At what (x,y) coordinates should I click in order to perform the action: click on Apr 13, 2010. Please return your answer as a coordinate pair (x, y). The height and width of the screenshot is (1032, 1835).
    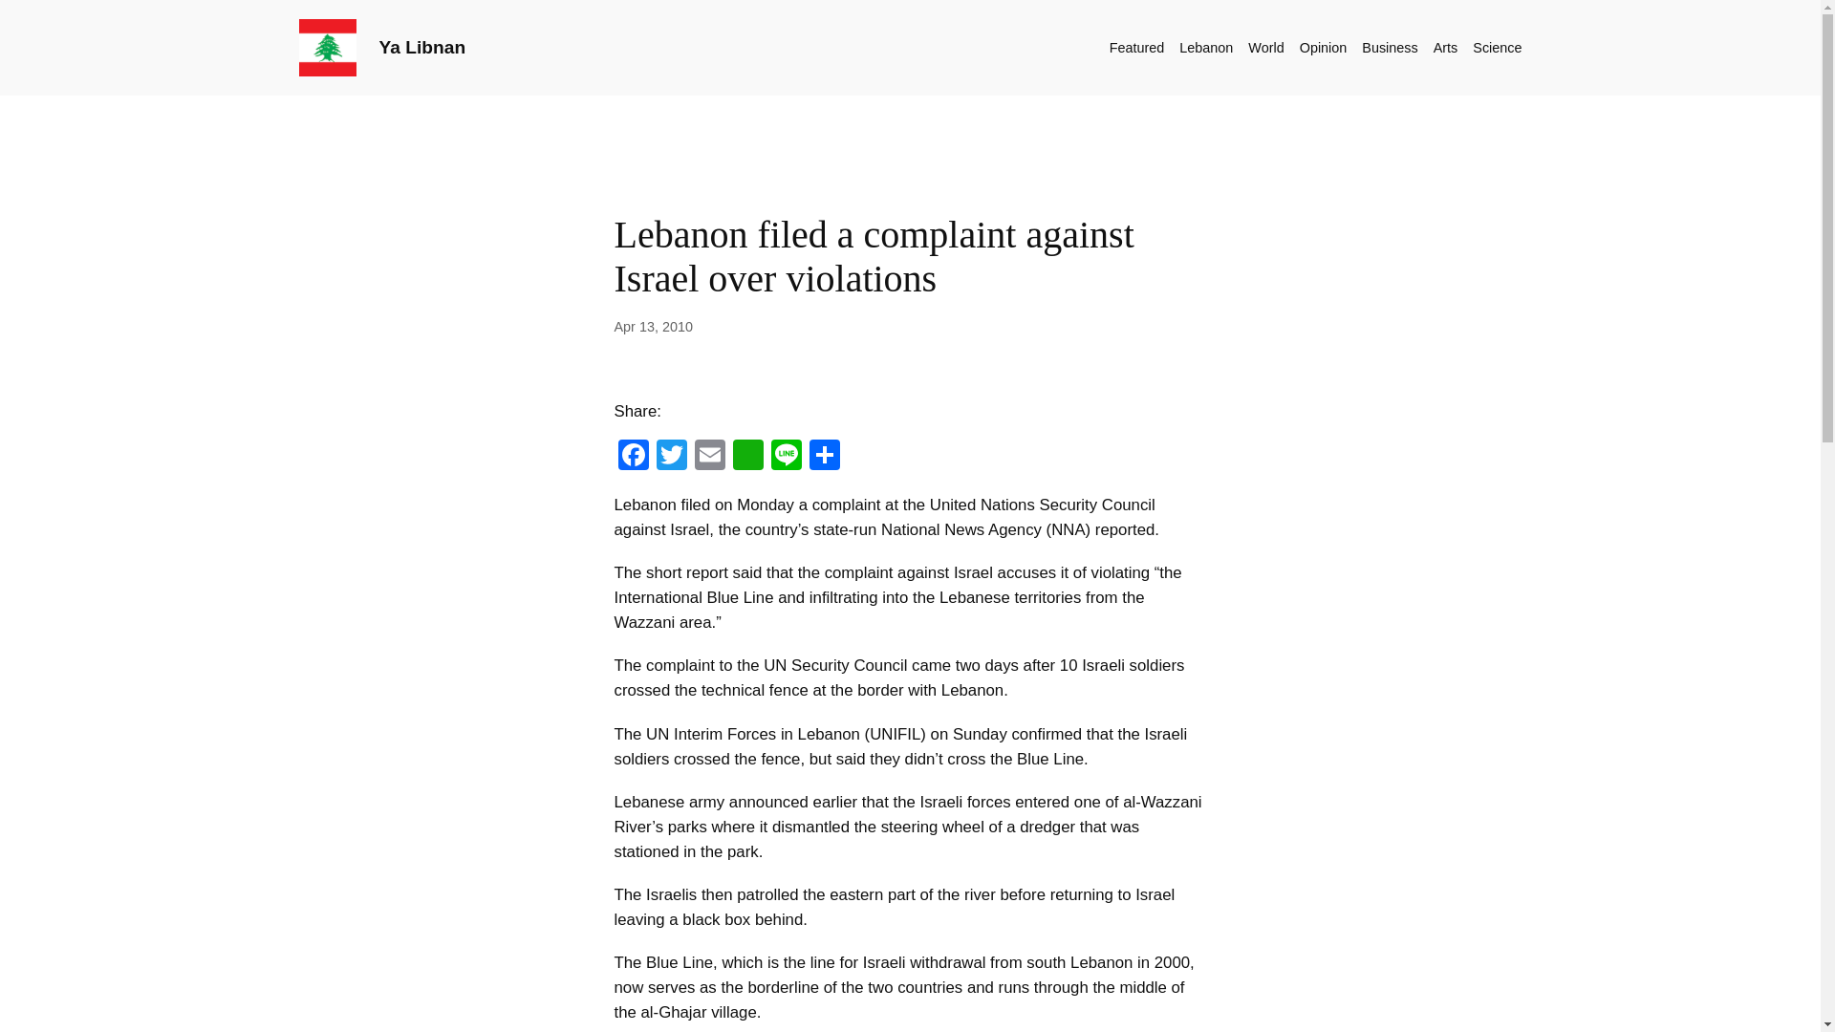
    Looking at the image, I should click on (652, 326).